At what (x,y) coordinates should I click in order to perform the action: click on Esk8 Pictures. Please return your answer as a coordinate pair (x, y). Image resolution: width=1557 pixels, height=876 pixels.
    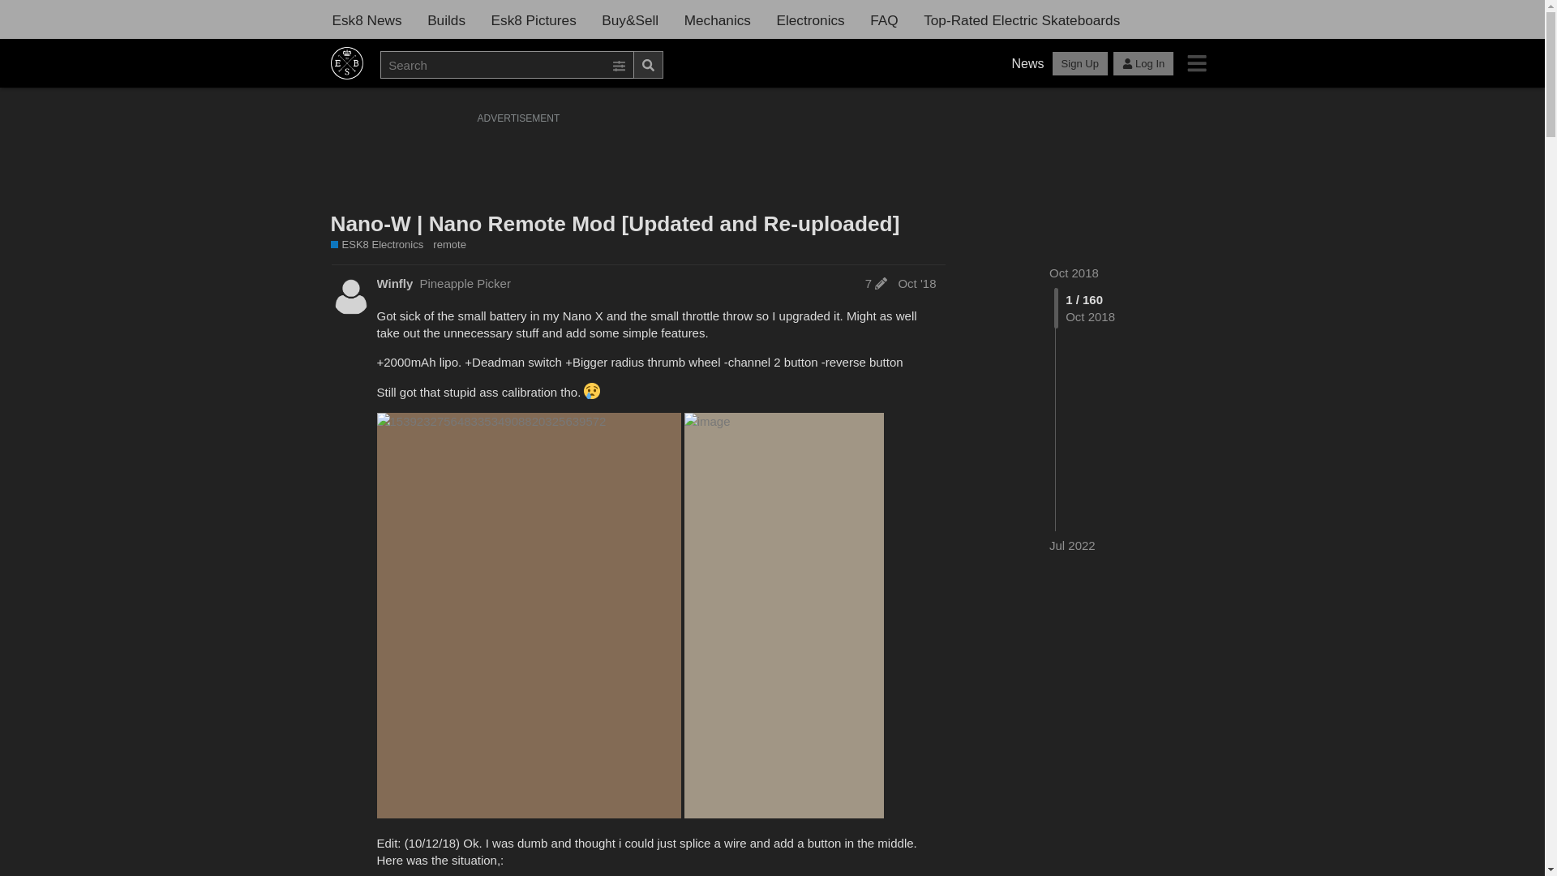
    Looking at the image, I should click on (534, 20).